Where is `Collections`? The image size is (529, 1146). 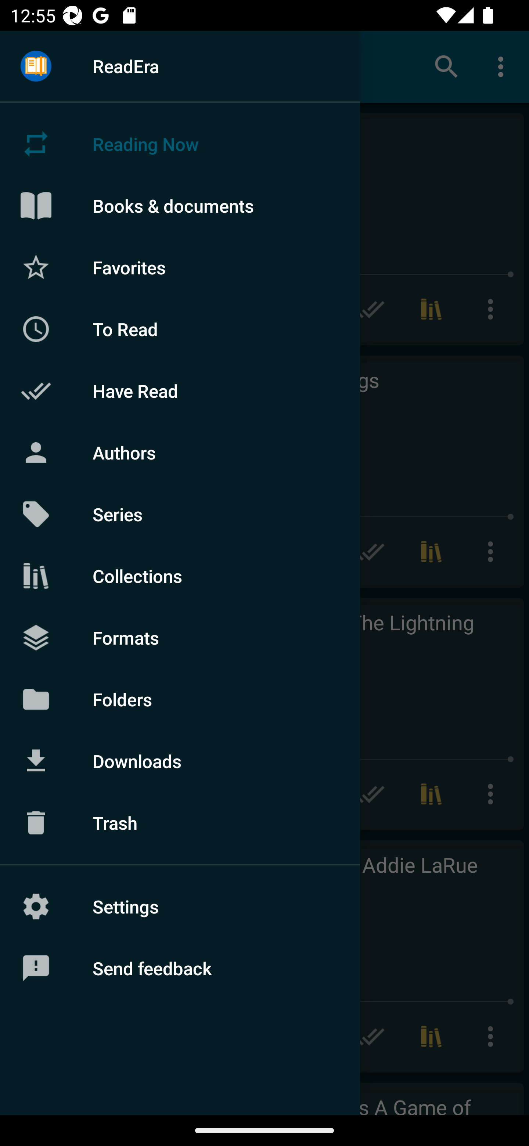
Collections is located at coordinates (180, 576).